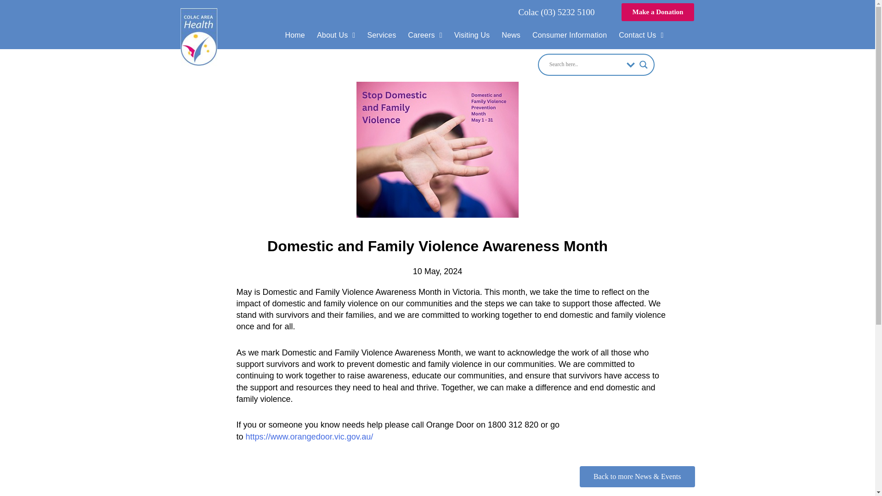 This screenshot has height=496, width=882. What do you see at coordinates (511, 36) in the screenshot?
I see `News` at bounding box center [511, 36].